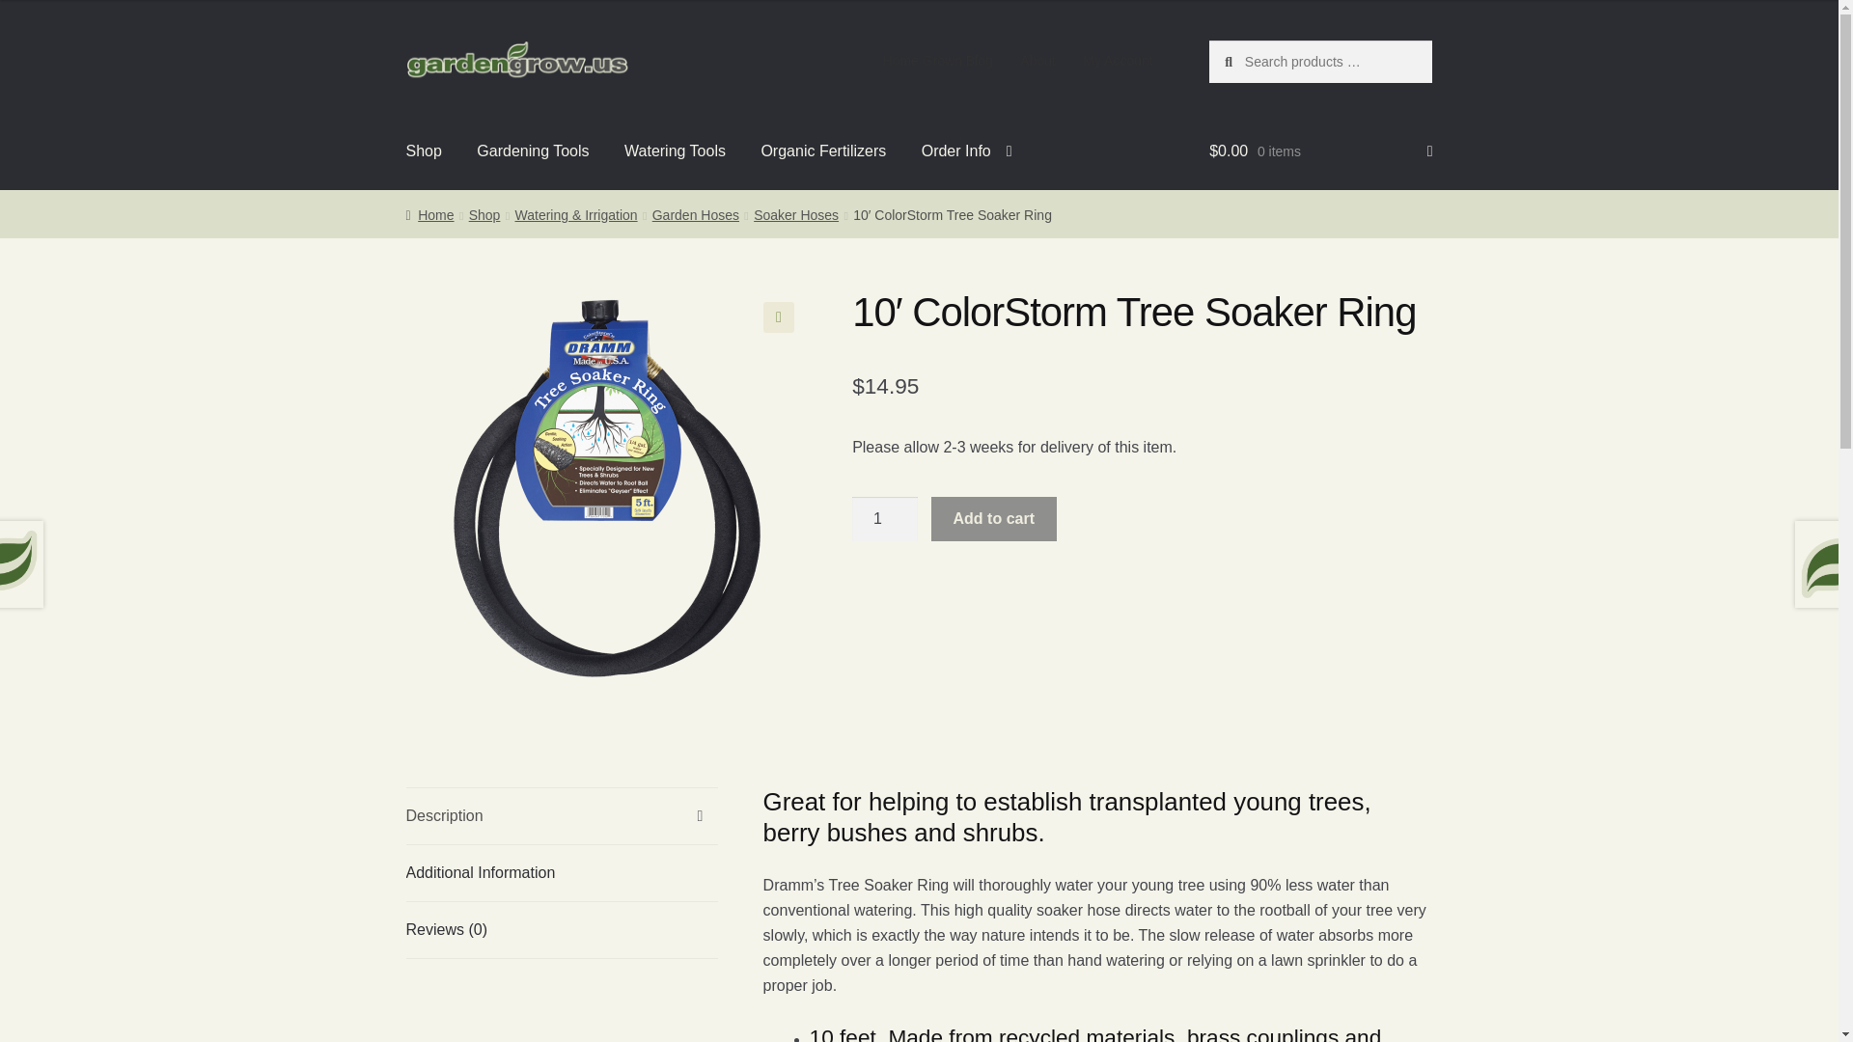  I want to click on About, so click(1037, 61).